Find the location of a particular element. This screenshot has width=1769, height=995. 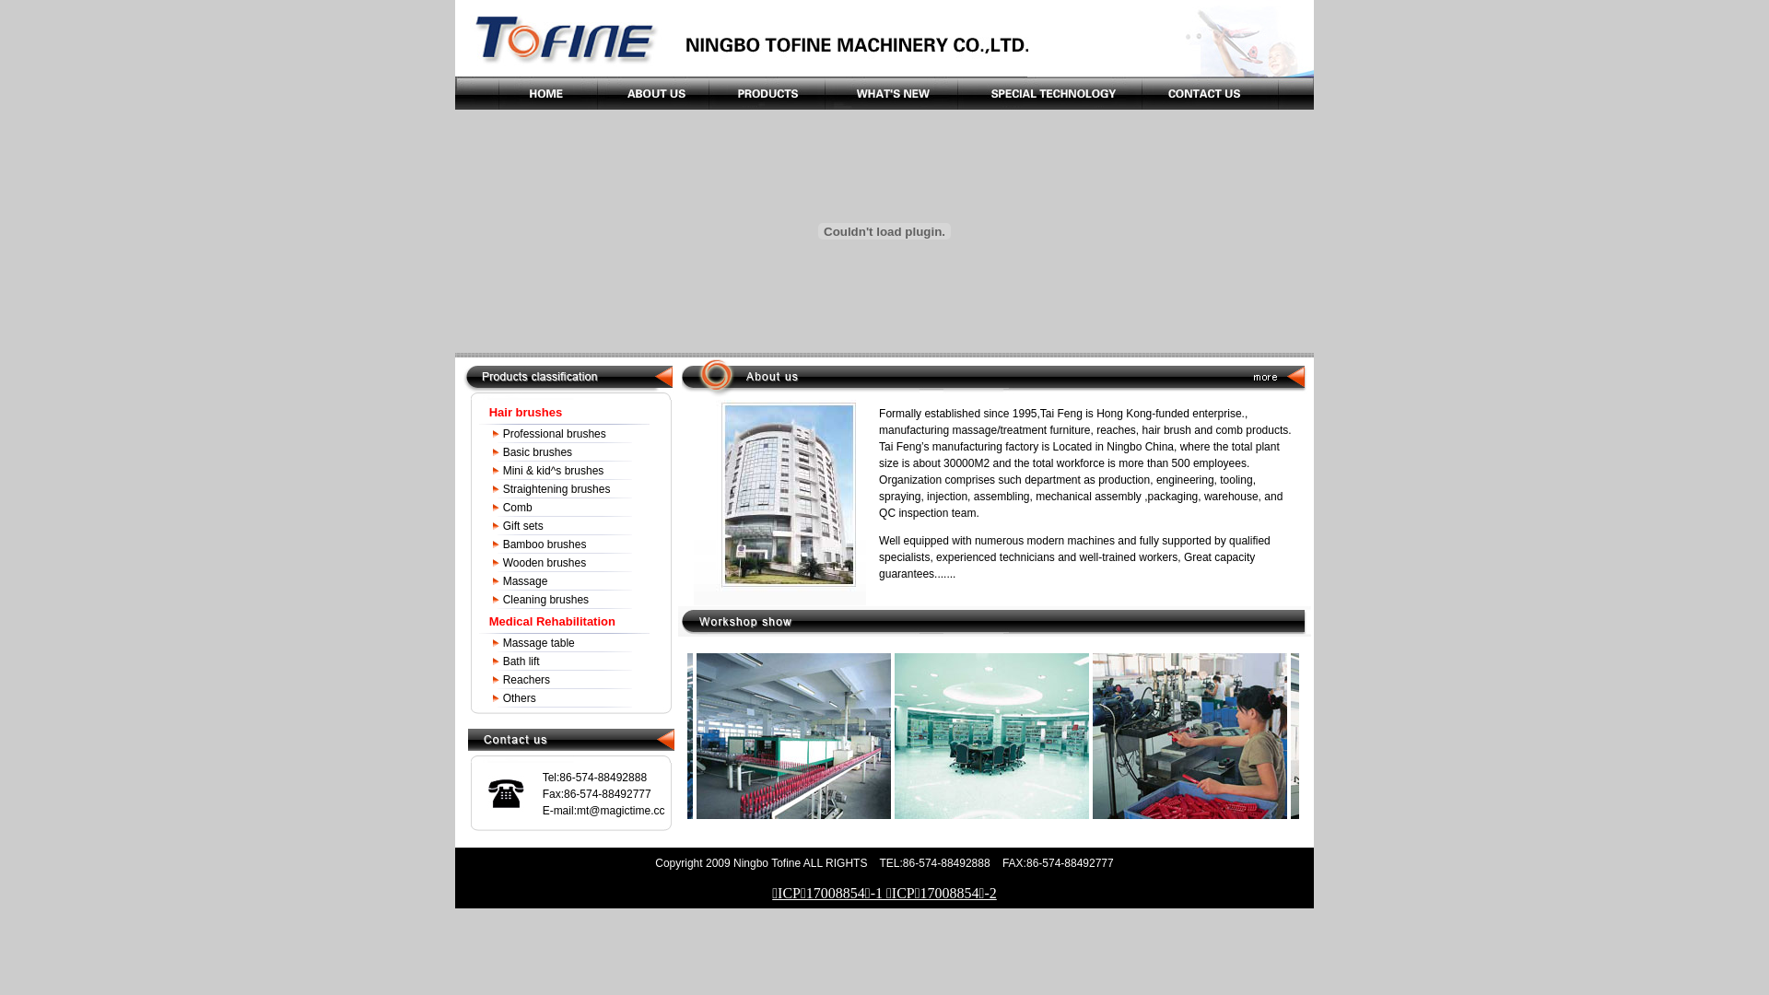

Massage is located at coordinates (525, 580).